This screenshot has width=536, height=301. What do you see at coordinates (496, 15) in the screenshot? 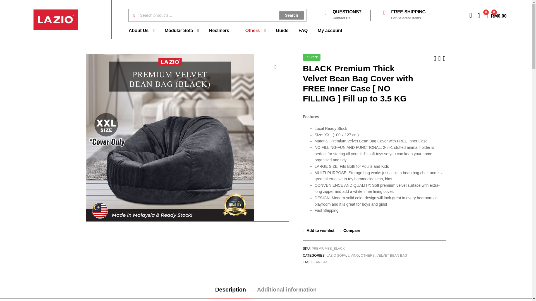
I see `View your shopping cart` at bounding box center [496, 15].